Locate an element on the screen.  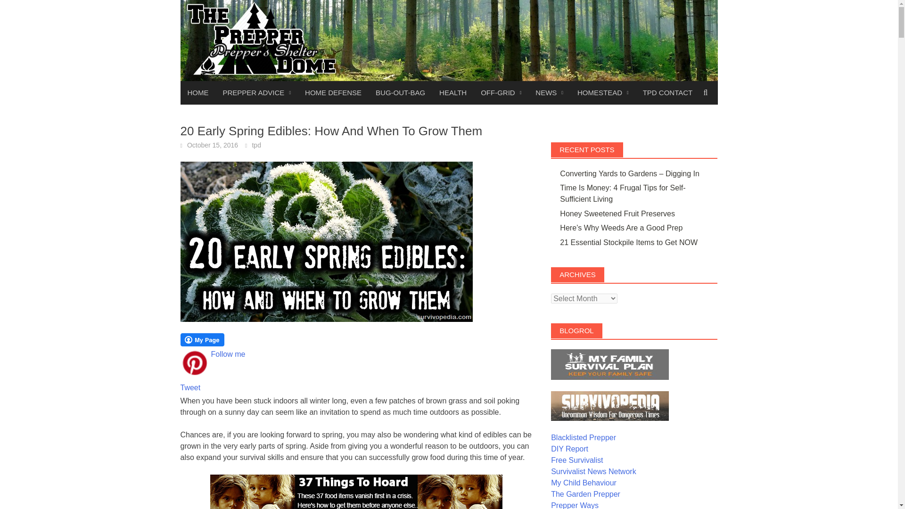
HEALTH is located at coordinates (452, 92).